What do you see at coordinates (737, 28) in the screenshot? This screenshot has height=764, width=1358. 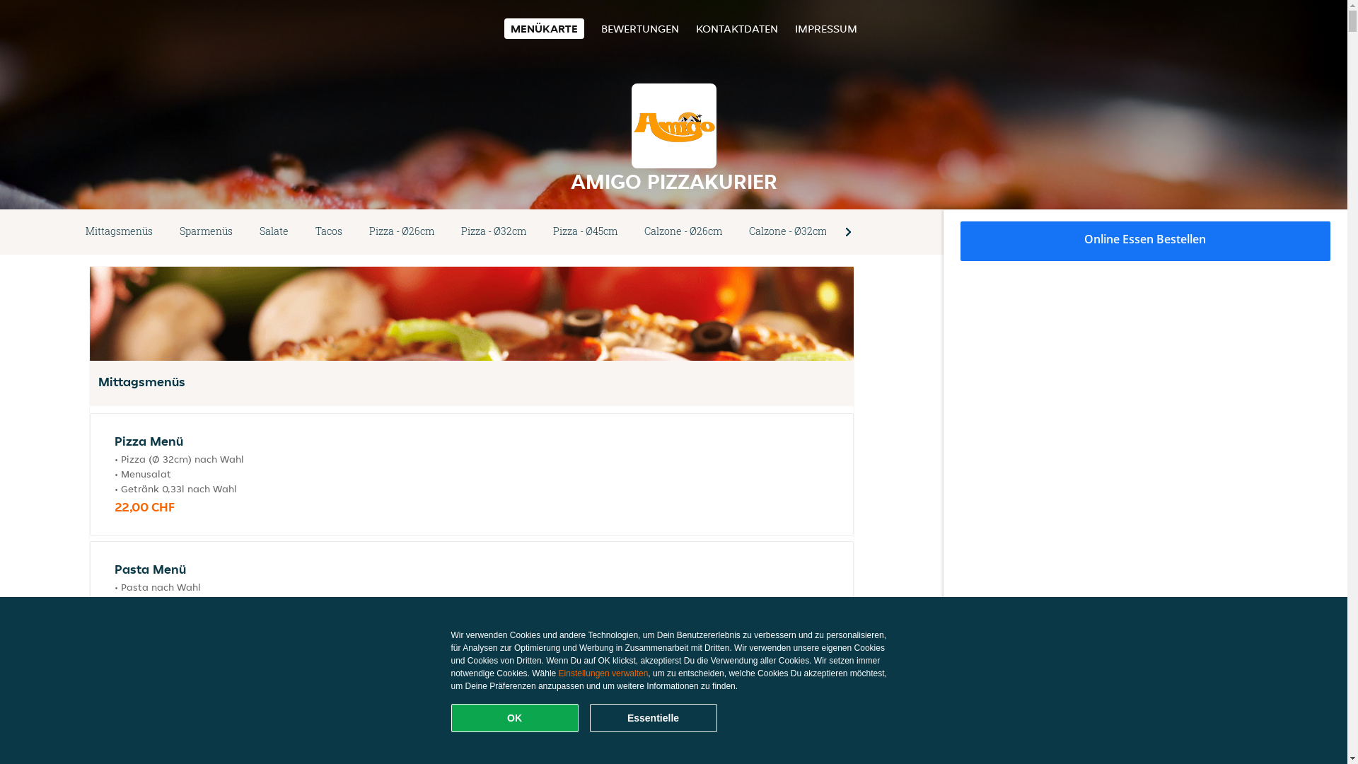 I see `KONTAKTDATEN` at bounding box center [737, 28].